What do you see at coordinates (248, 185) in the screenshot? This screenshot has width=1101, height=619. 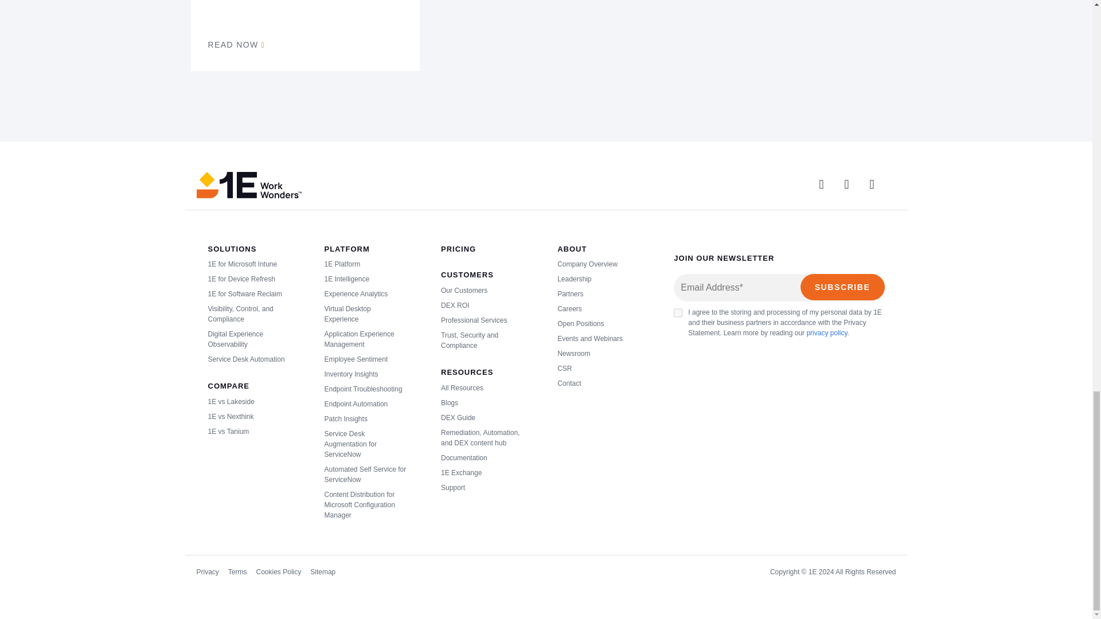 I see `1E Logo` at bounding box center [248, 185].